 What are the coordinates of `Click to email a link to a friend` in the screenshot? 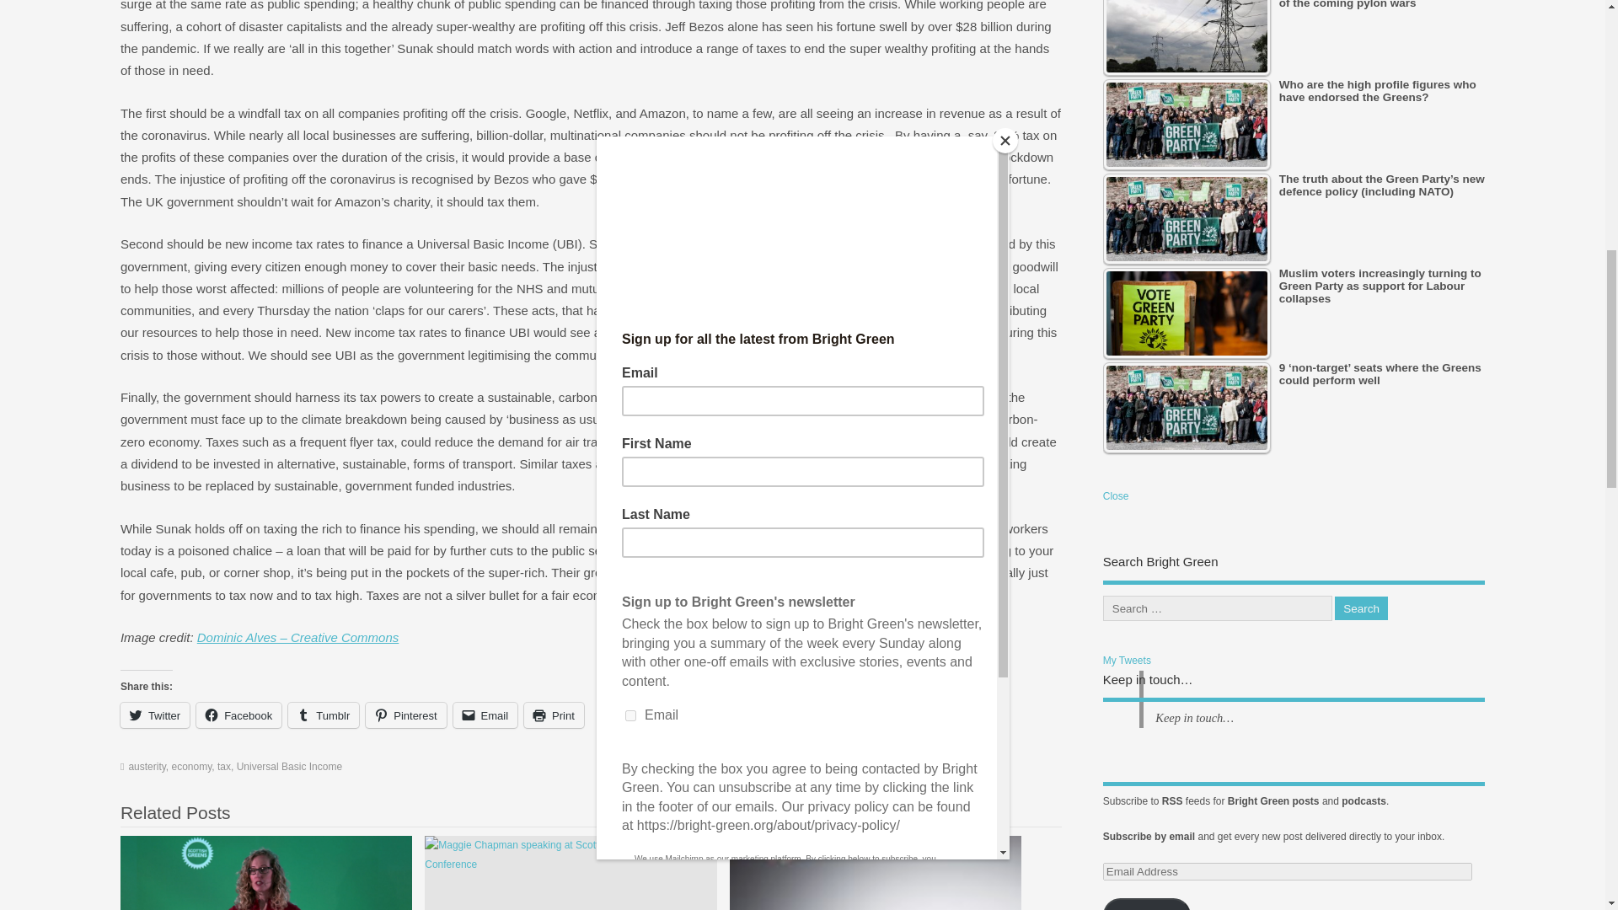 It's located at (485, 715).